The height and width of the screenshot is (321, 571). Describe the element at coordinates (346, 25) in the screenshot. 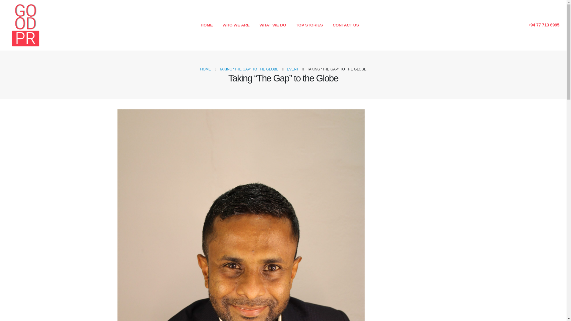

I see `CONTACT US` at that location.